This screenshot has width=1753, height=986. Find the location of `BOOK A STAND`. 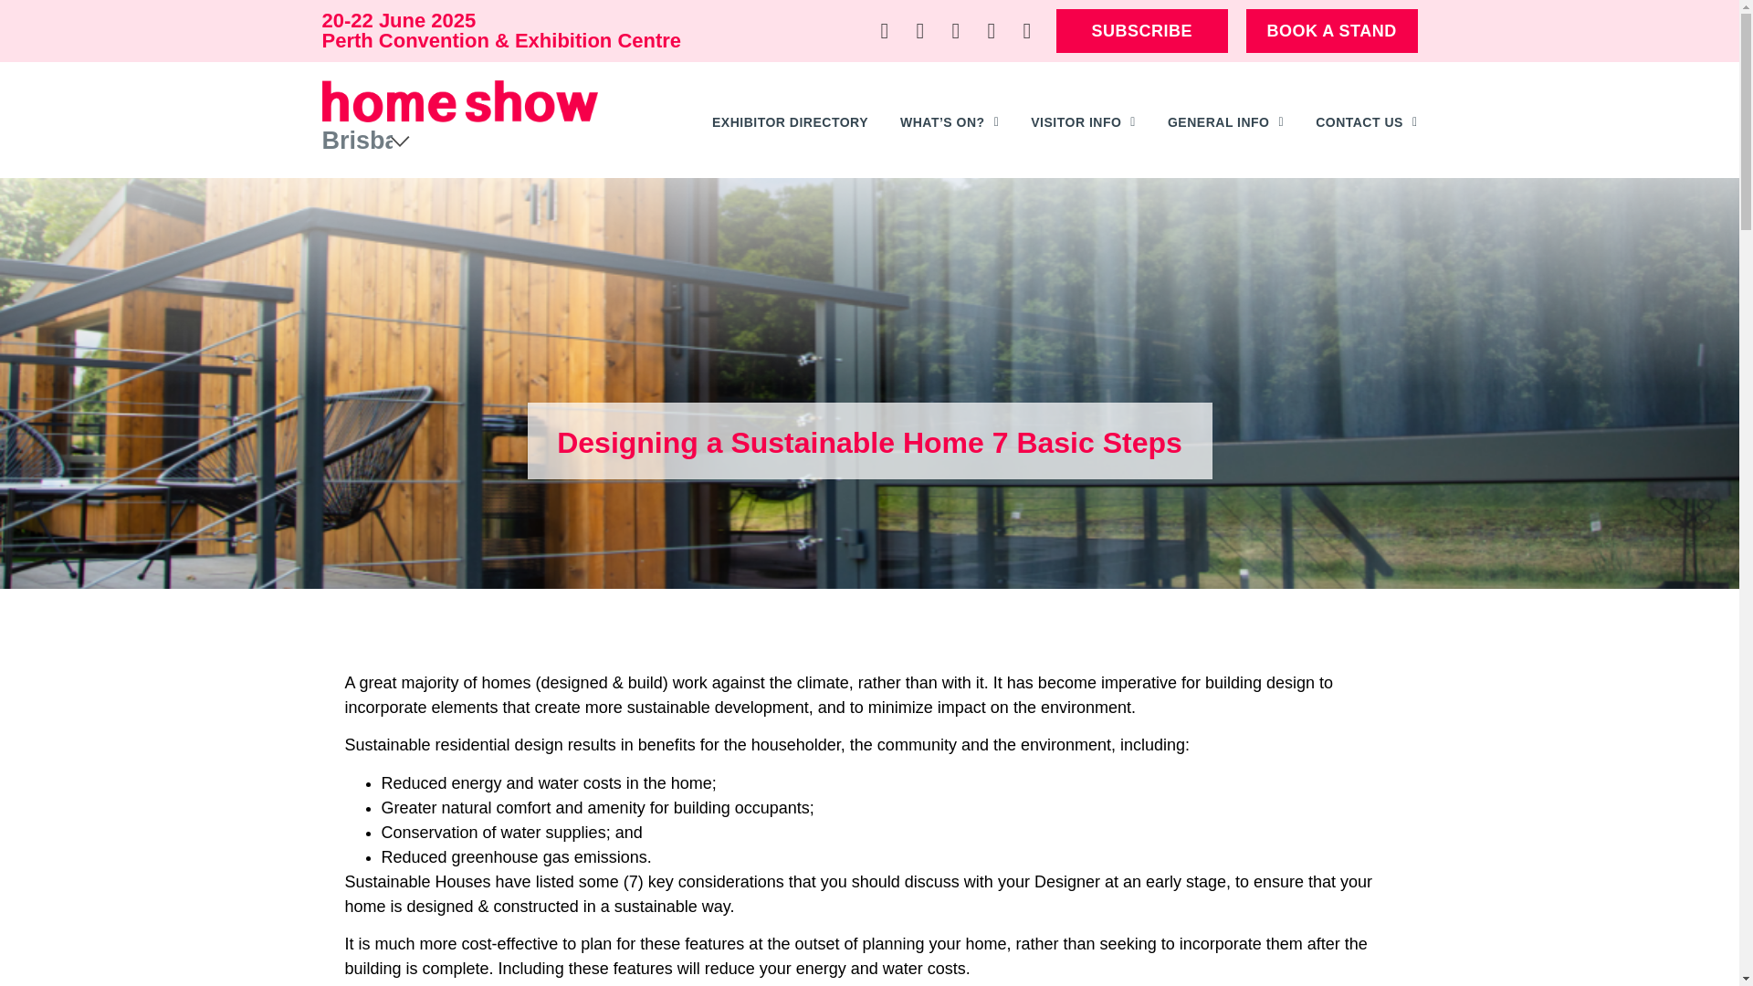

BOOK A STAND is located at coordinates (1332, 31).